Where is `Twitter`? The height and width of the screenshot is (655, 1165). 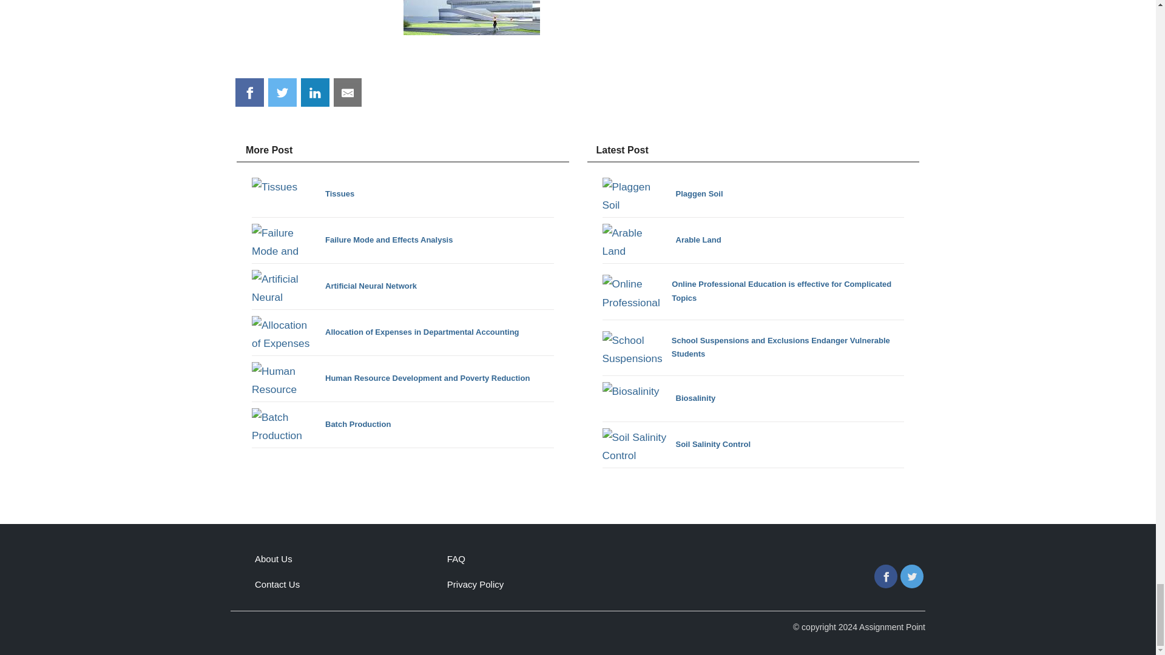 Twitter is located at coordinates (912, 576).